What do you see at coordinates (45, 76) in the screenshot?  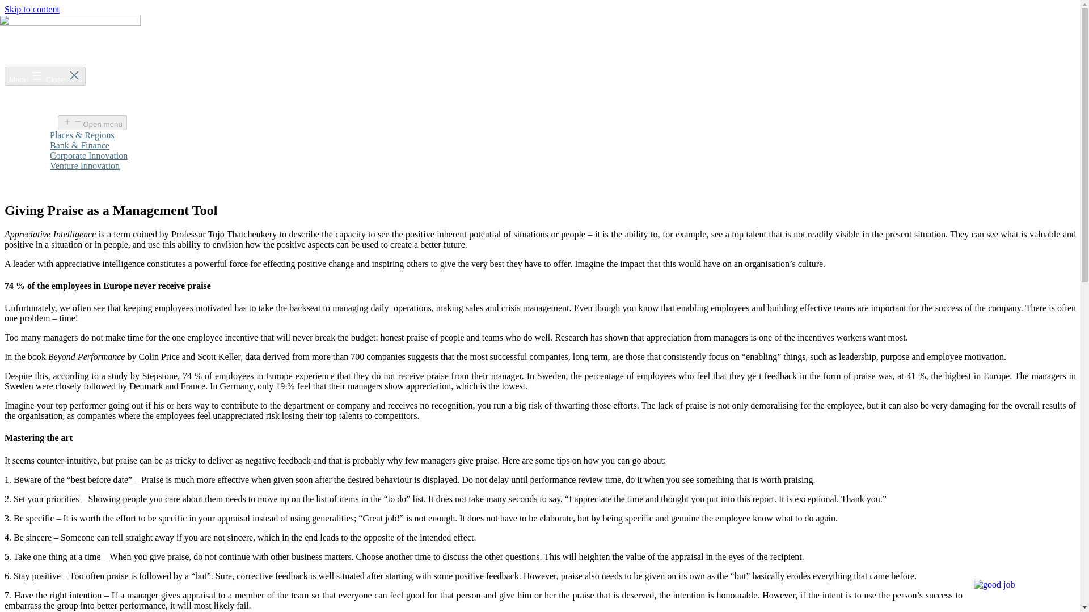 I see `Menu Close` at bounding box center [45, 76].